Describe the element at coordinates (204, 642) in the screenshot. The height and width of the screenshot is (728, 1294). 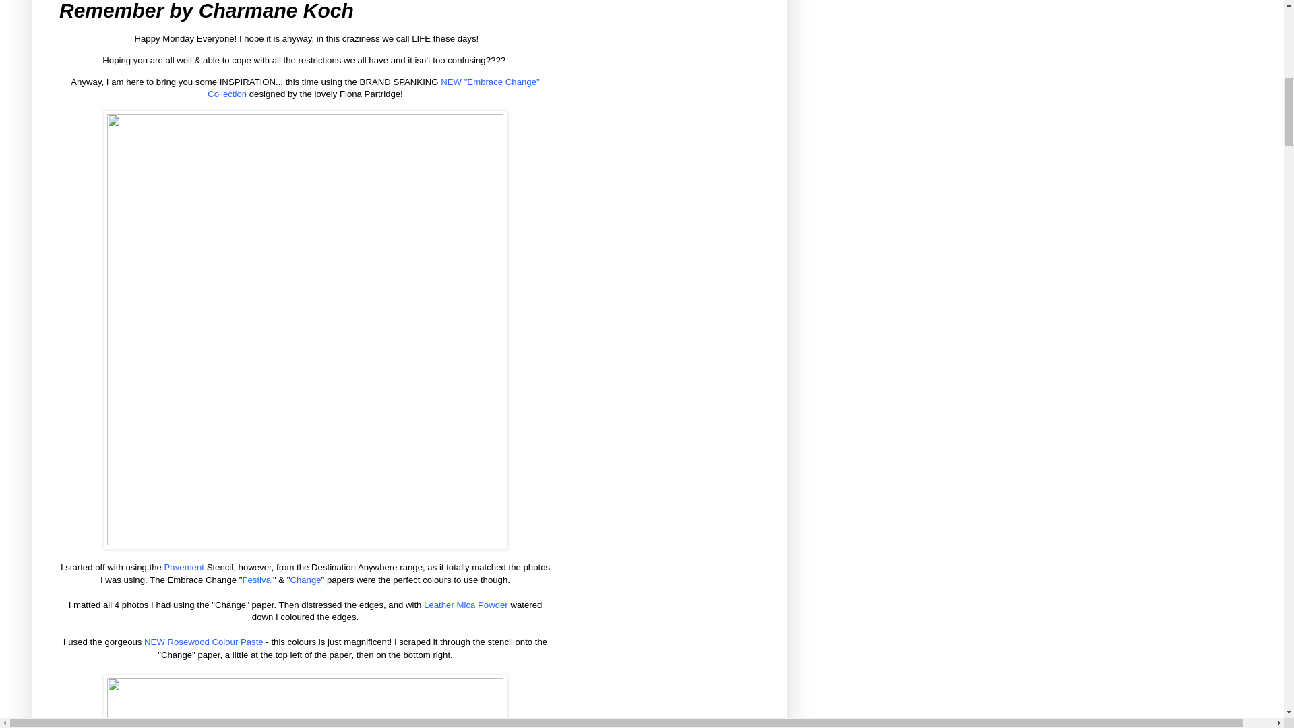
I see `NEW Rosewood Colour Paste` at that location.